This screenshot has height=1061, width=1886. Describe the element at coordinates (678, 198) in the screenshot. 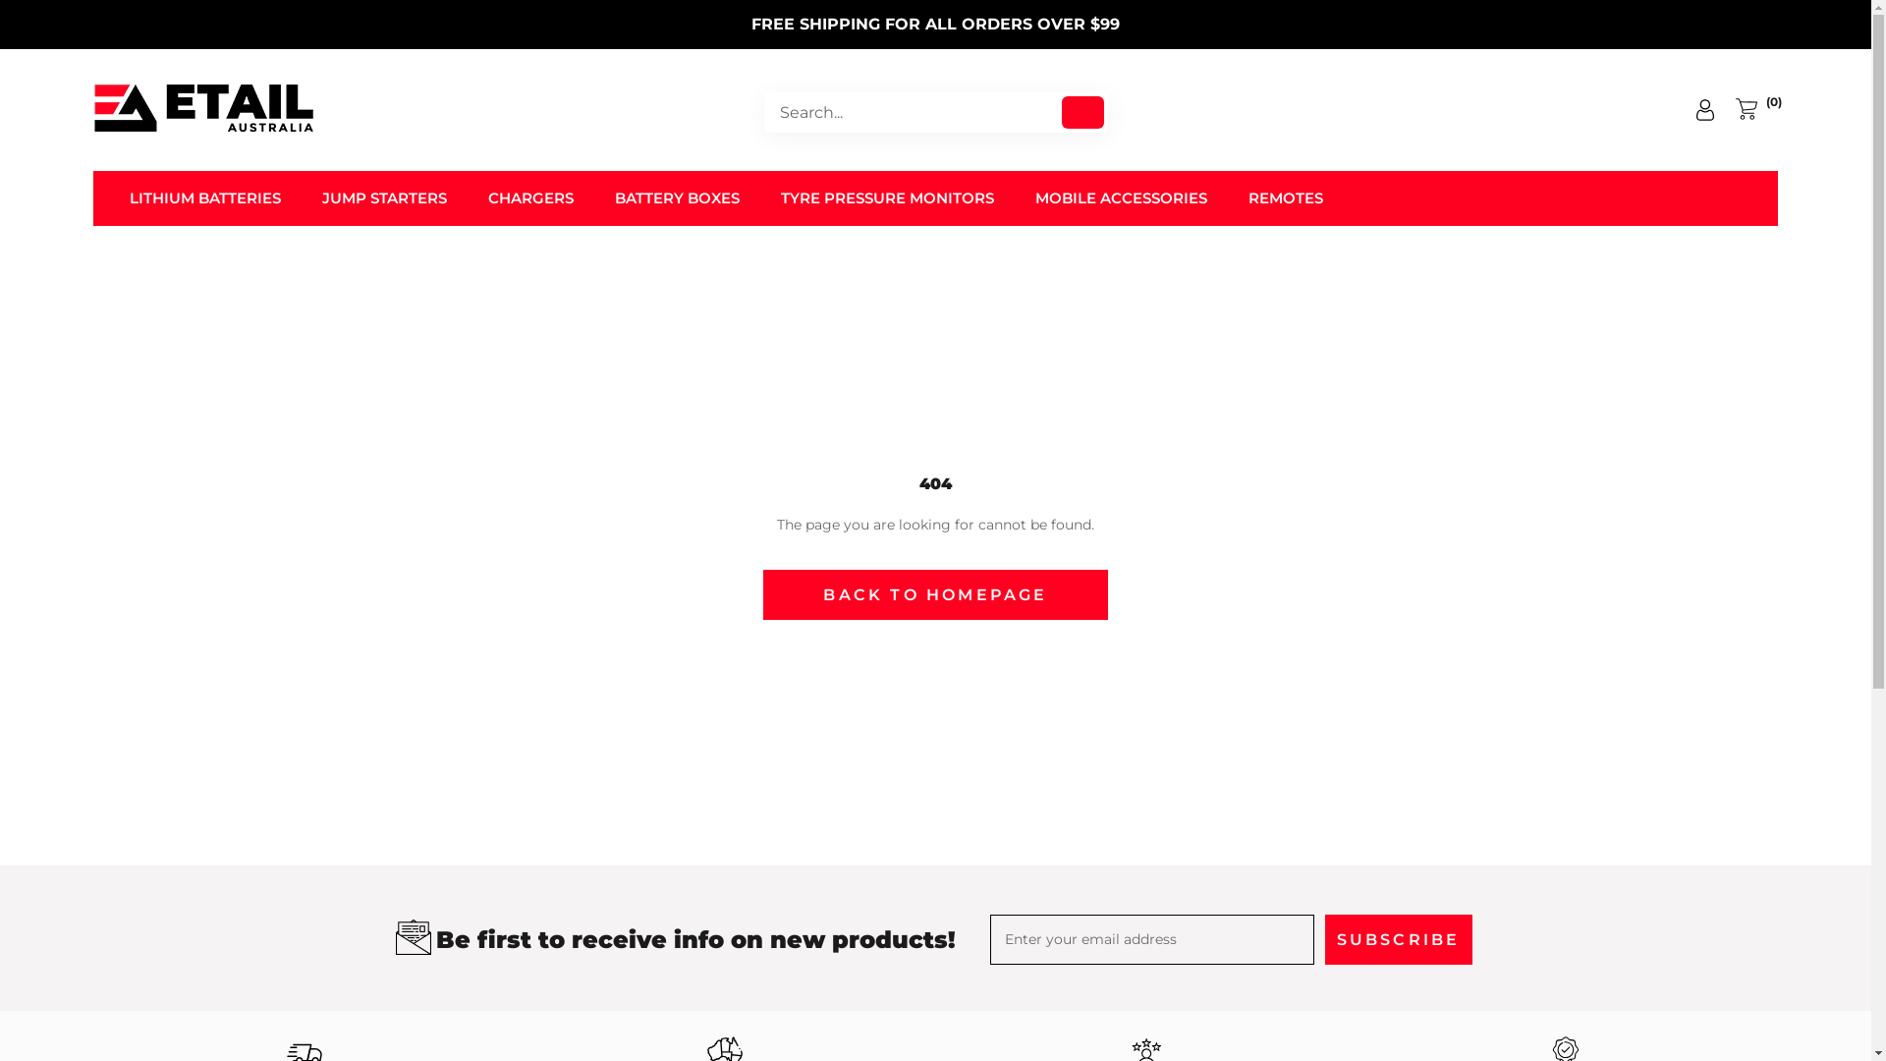

I see `BATTERY BOXES` at that location.